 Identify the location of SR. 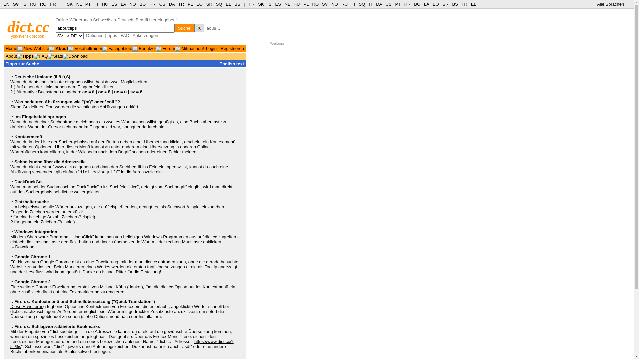
(446, 4).